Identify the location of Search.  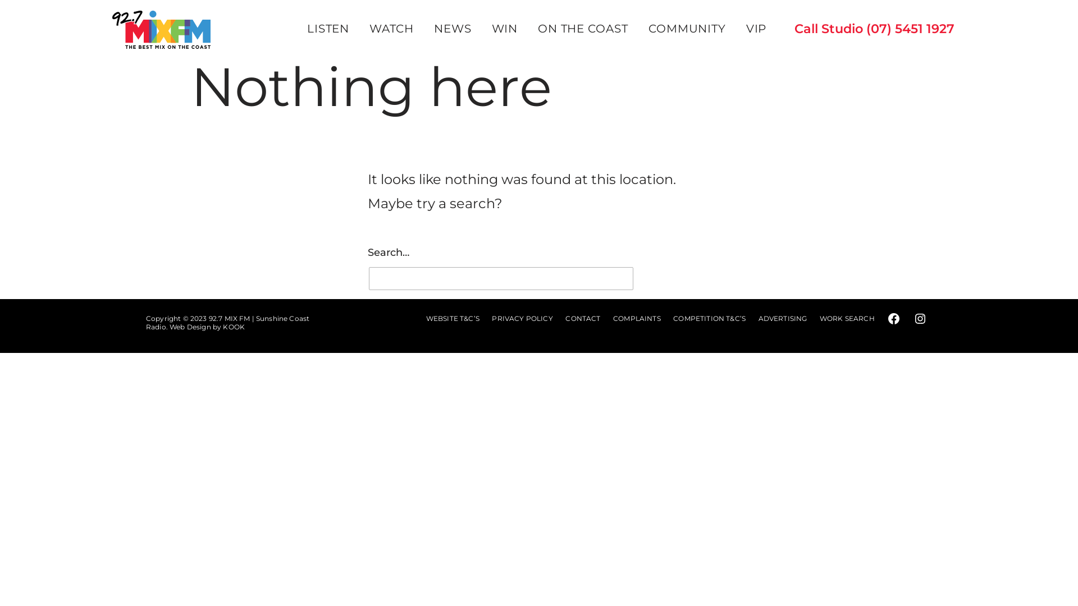
(679, 283).